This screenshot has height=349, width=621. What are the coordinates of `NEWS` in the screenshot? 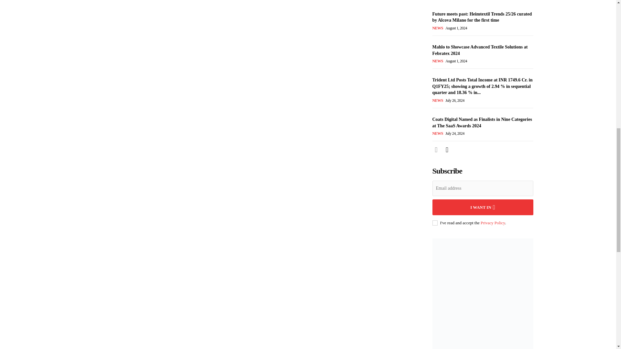 It's located at (437, 100).